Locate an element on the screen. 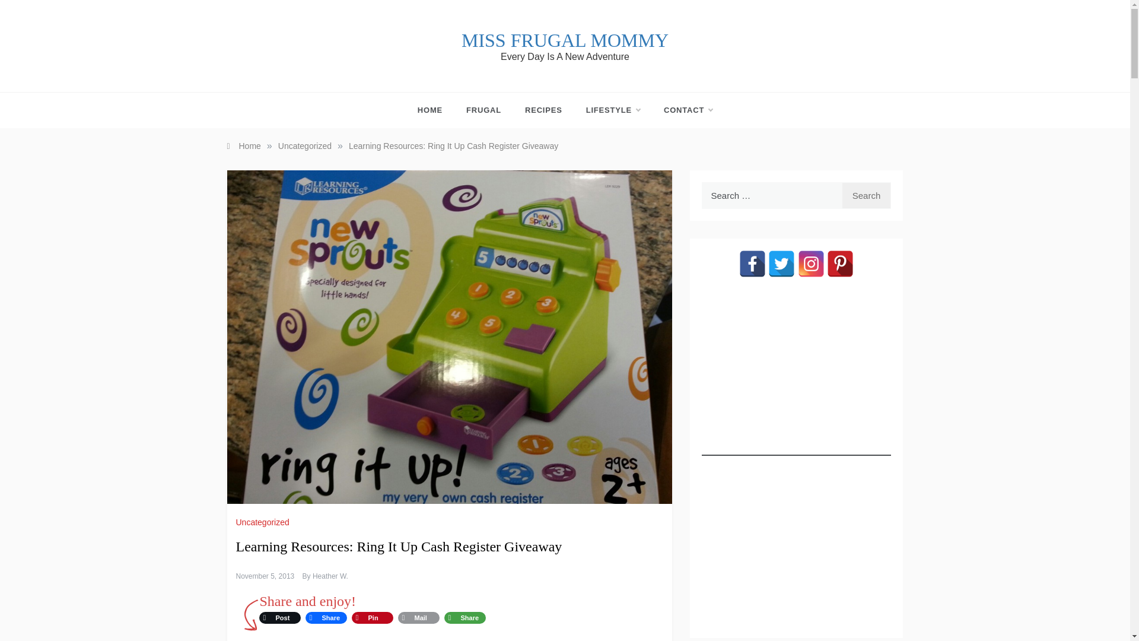  Facebook is located at coordinates (325, 618).